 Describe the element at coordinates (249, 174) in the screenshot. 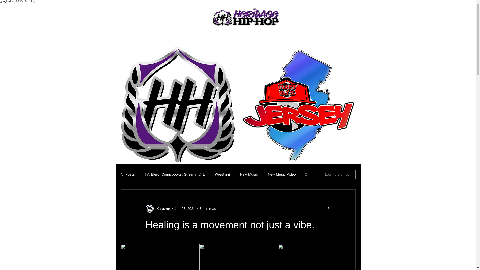

I see `New Music` at that location.